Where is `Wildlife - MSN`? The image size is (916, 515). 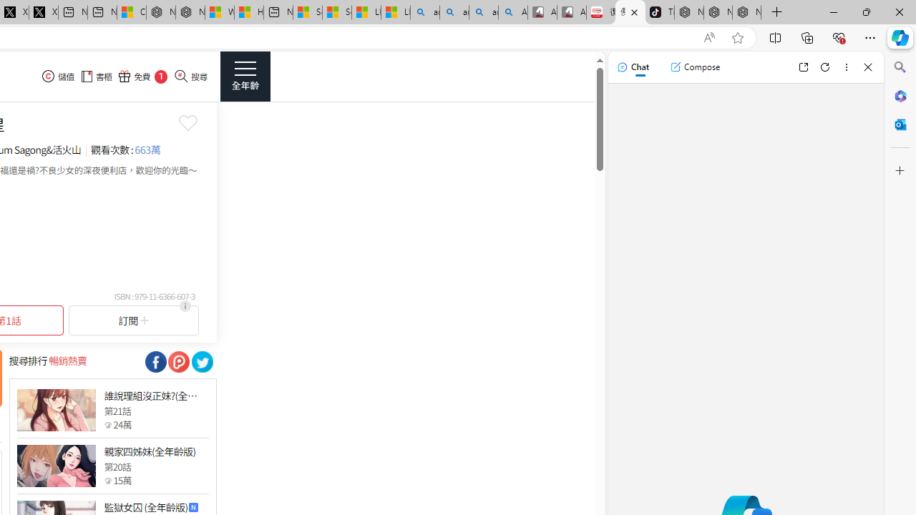
Wildlife - MSN is located at coordinates (219, 13).